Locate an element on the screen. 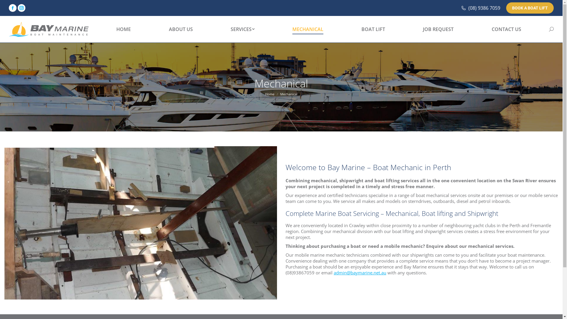 The width and height of the screenshot is (567, 319). ABOUT US is located at coordinates (181, 29).